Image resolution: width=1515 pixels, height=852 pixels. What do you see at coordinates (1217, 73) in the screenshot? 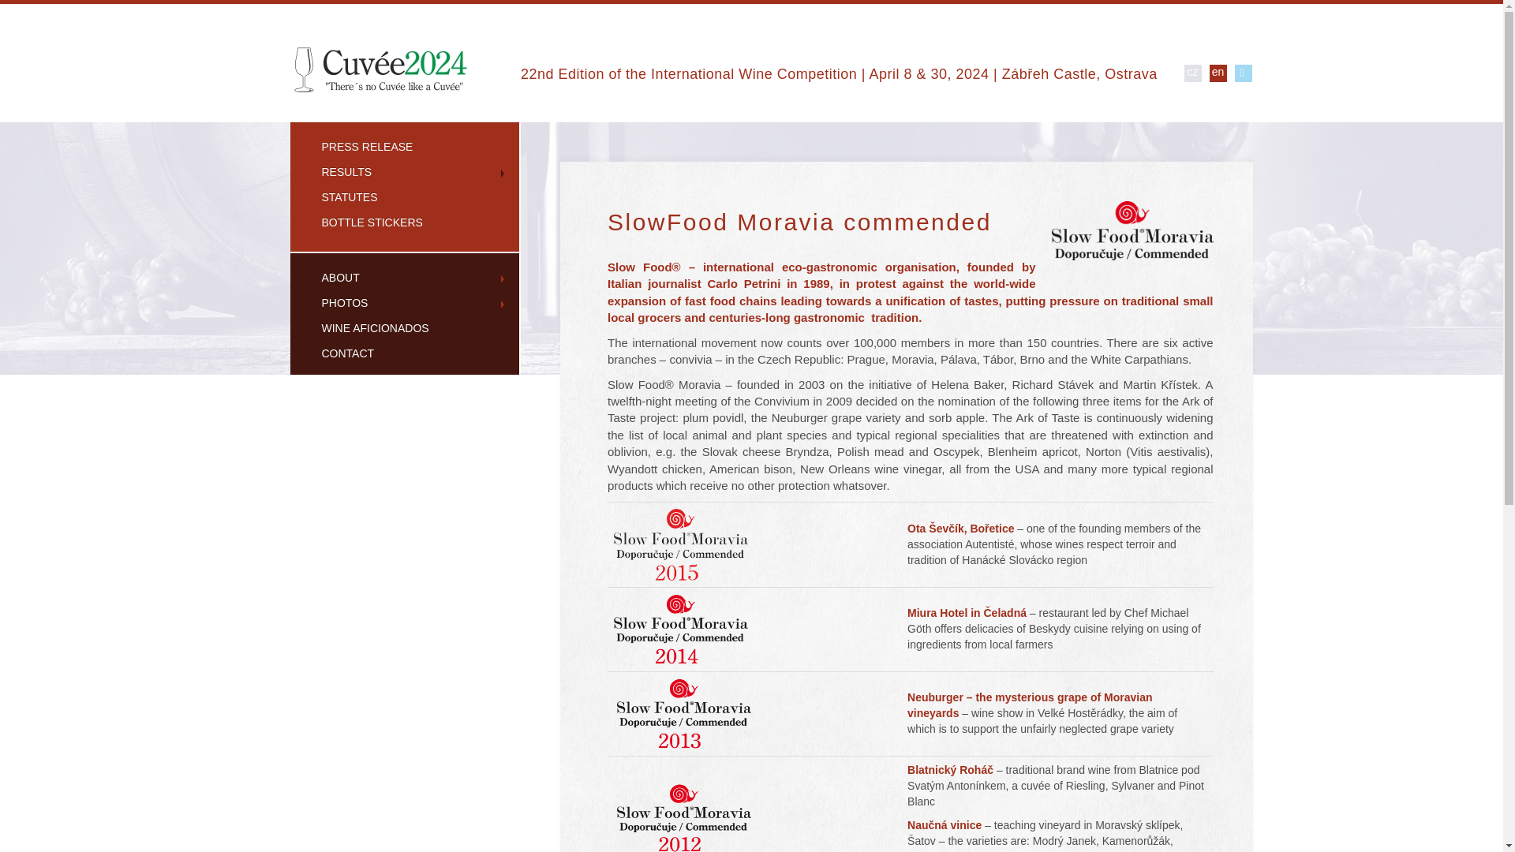
I see `en` at bounding box center [1217, 73].